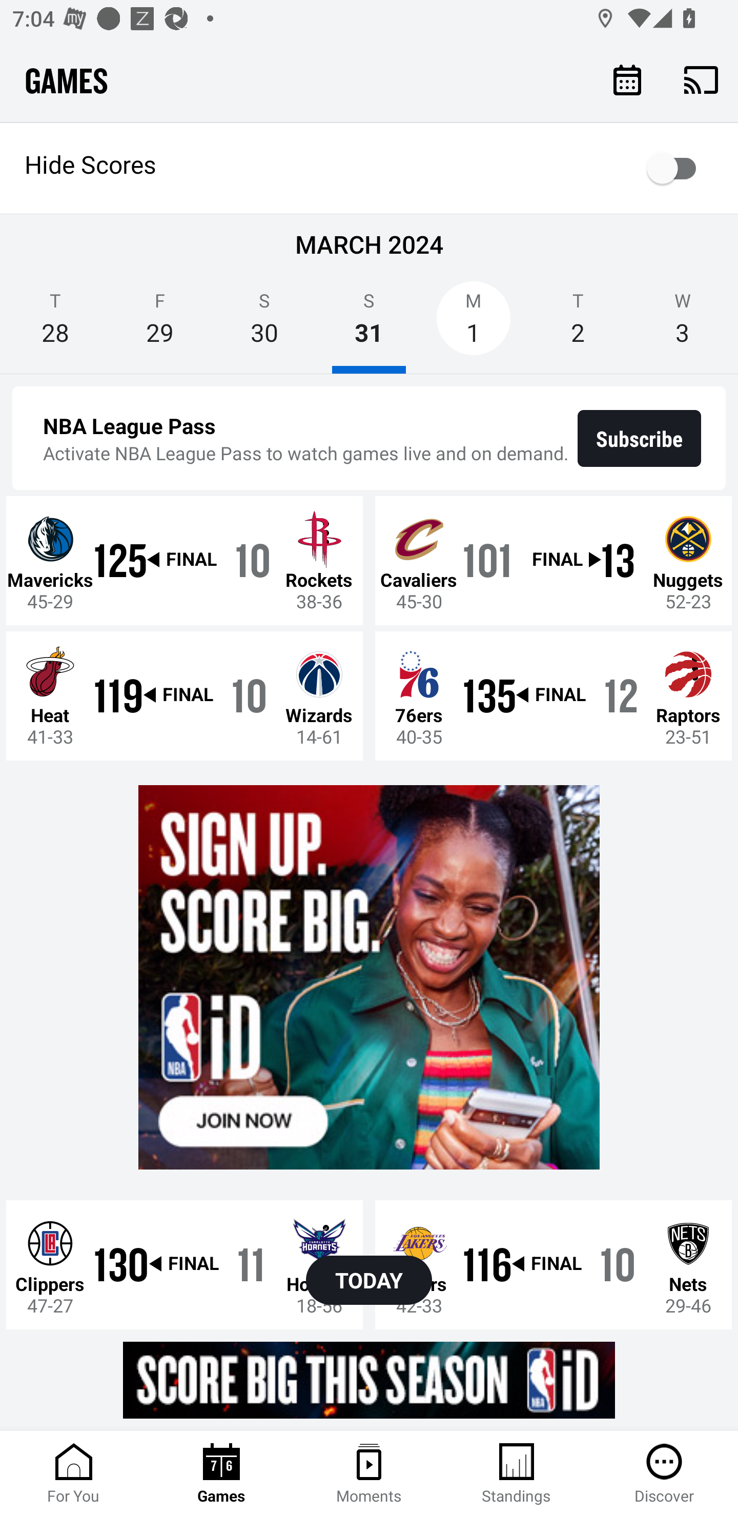 This screenshot has width=738, height=1517. What do you see at coordinates (553, 695) in the screenshot?
I see `76ers 40-35 135 FINAL 120 Raptors 23-51` at bounding box center [553, 695].